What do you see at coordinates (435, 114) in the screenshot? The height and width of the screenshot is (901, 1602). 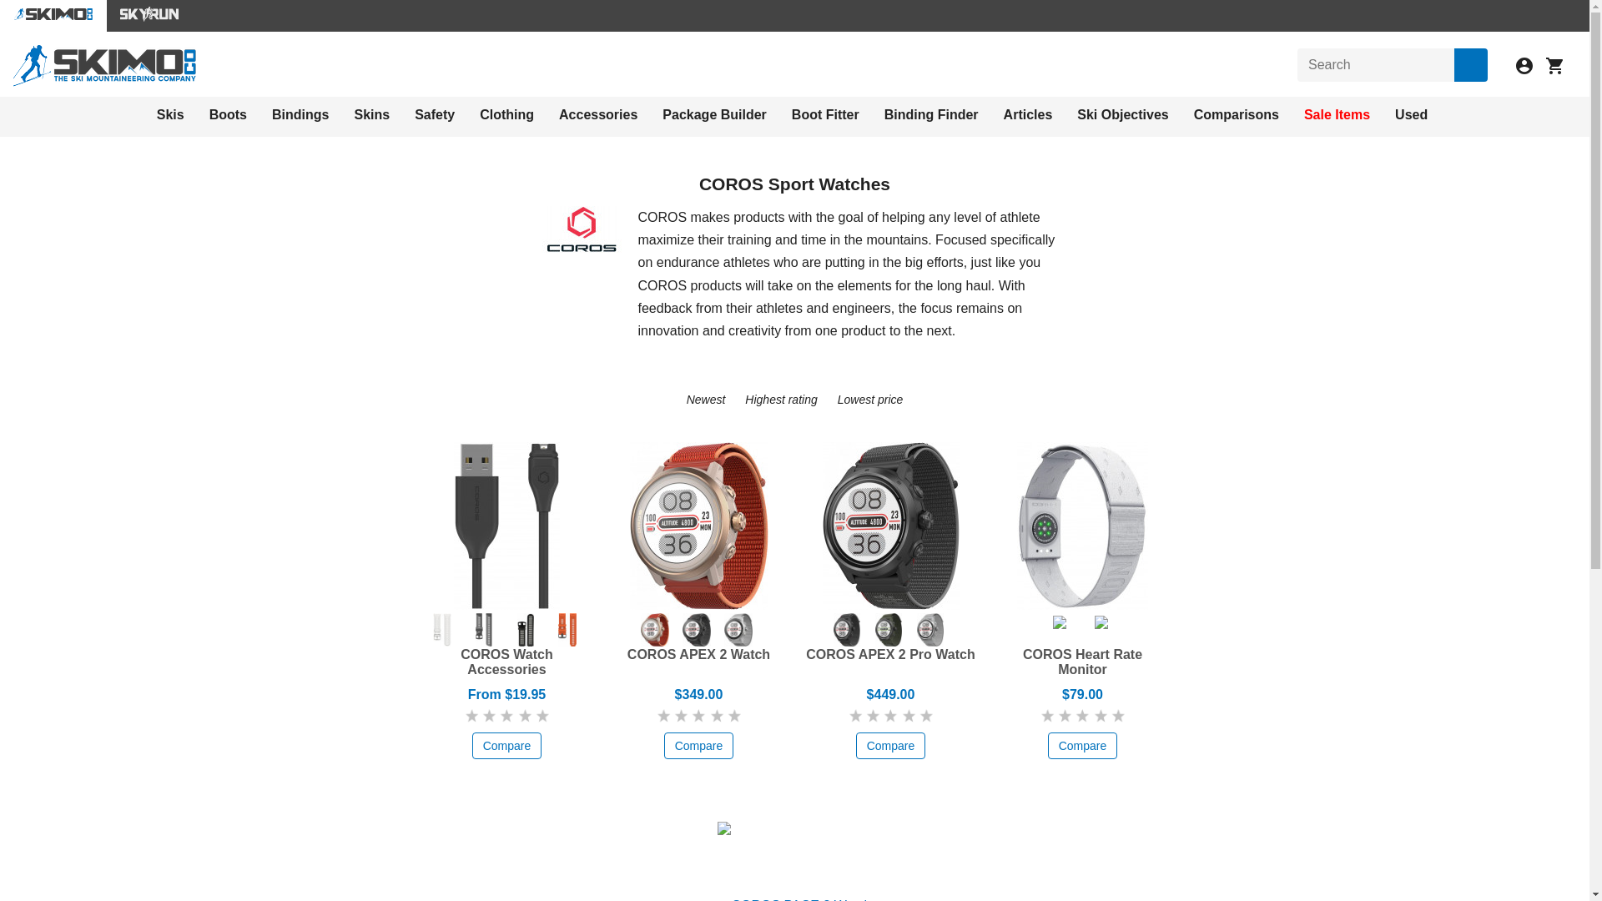 I see `Safety` at bounding box center [435, 114].